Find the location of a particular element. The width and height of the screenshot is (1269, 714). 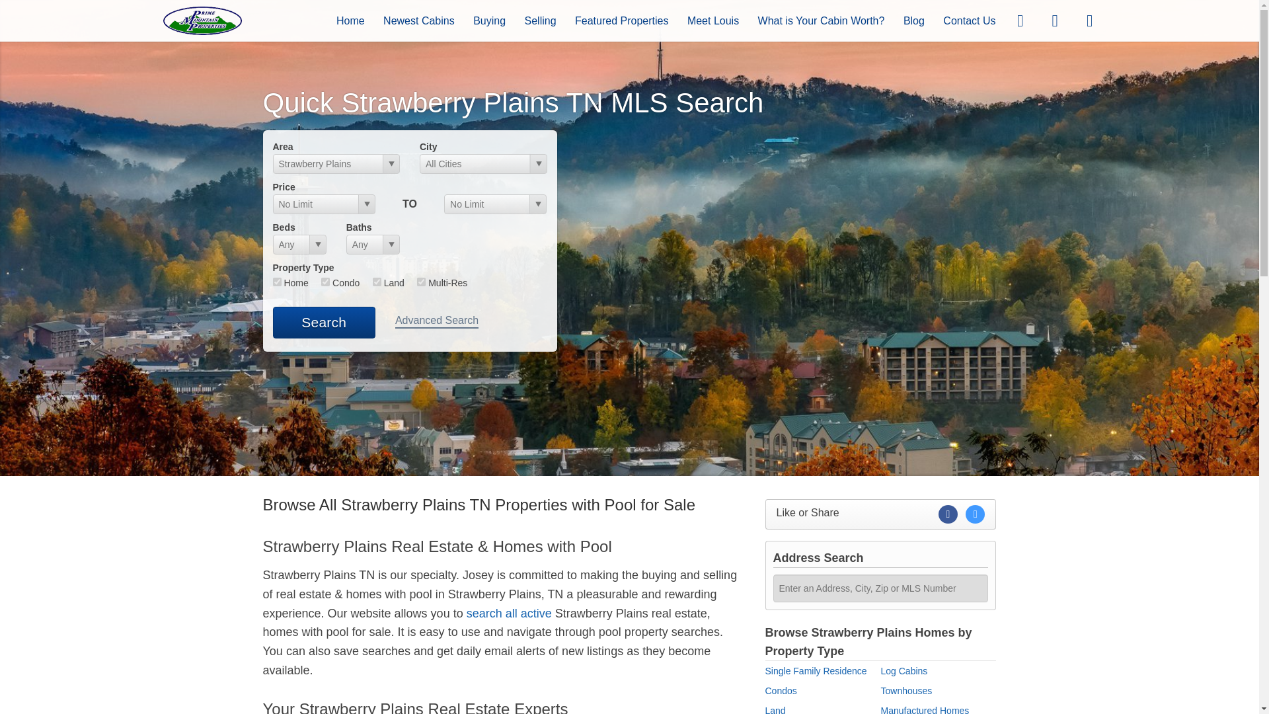

Search is located at coordinates (323, 323).